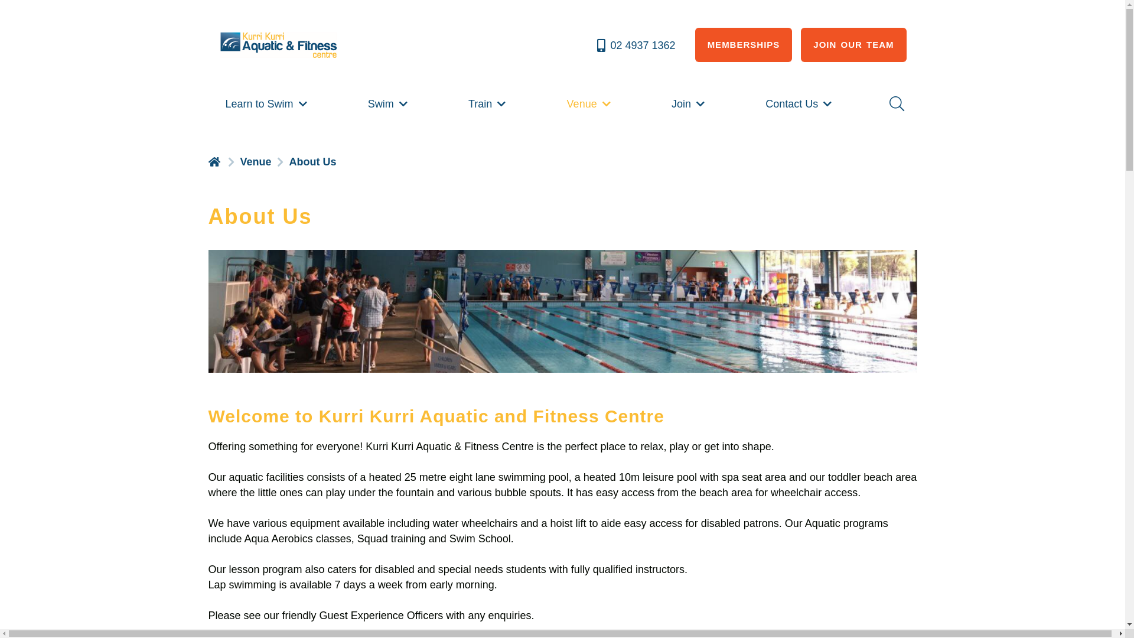 Image resolution: width=1134 pixels, height=638 pixels. Describe the element at coordinates (590, 104) in the screenshot. I see `Venue` at that location.